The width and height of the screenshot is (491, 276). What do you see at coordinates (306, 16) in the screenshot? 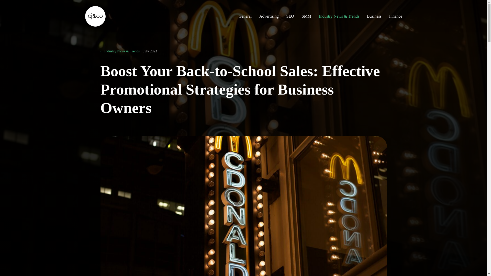
I see `SMM` at bounding box center [306, 16].